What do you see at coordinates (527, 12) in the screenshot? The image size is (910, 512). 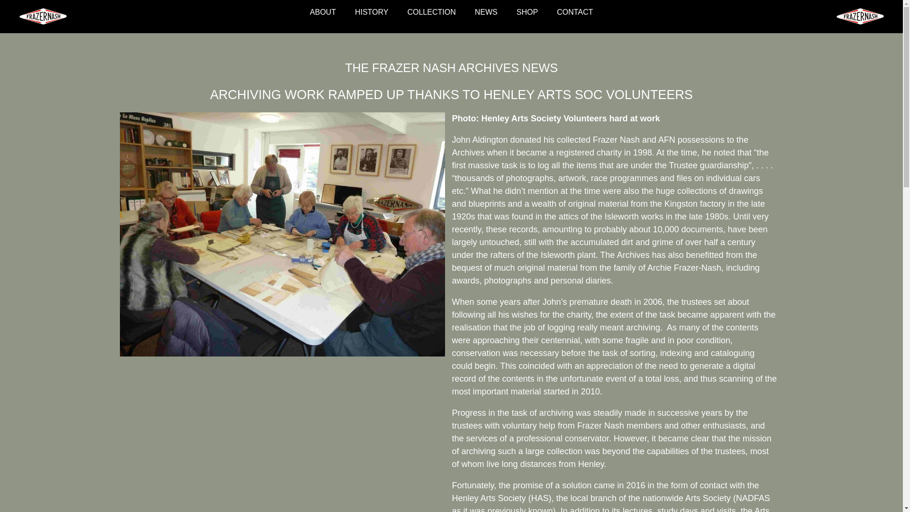 I see `SHOP` at bounding box center [527, 12].